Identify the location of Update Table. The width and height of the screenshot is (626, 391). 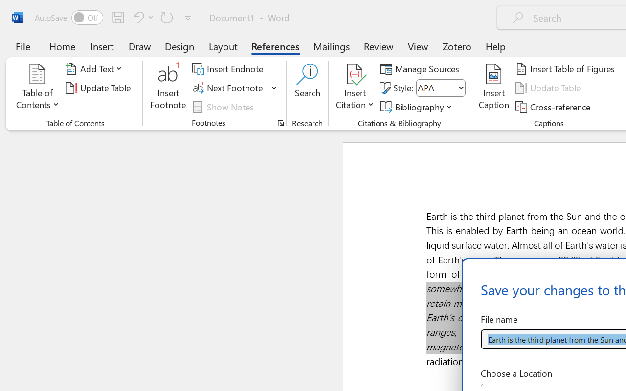
(550, 88).